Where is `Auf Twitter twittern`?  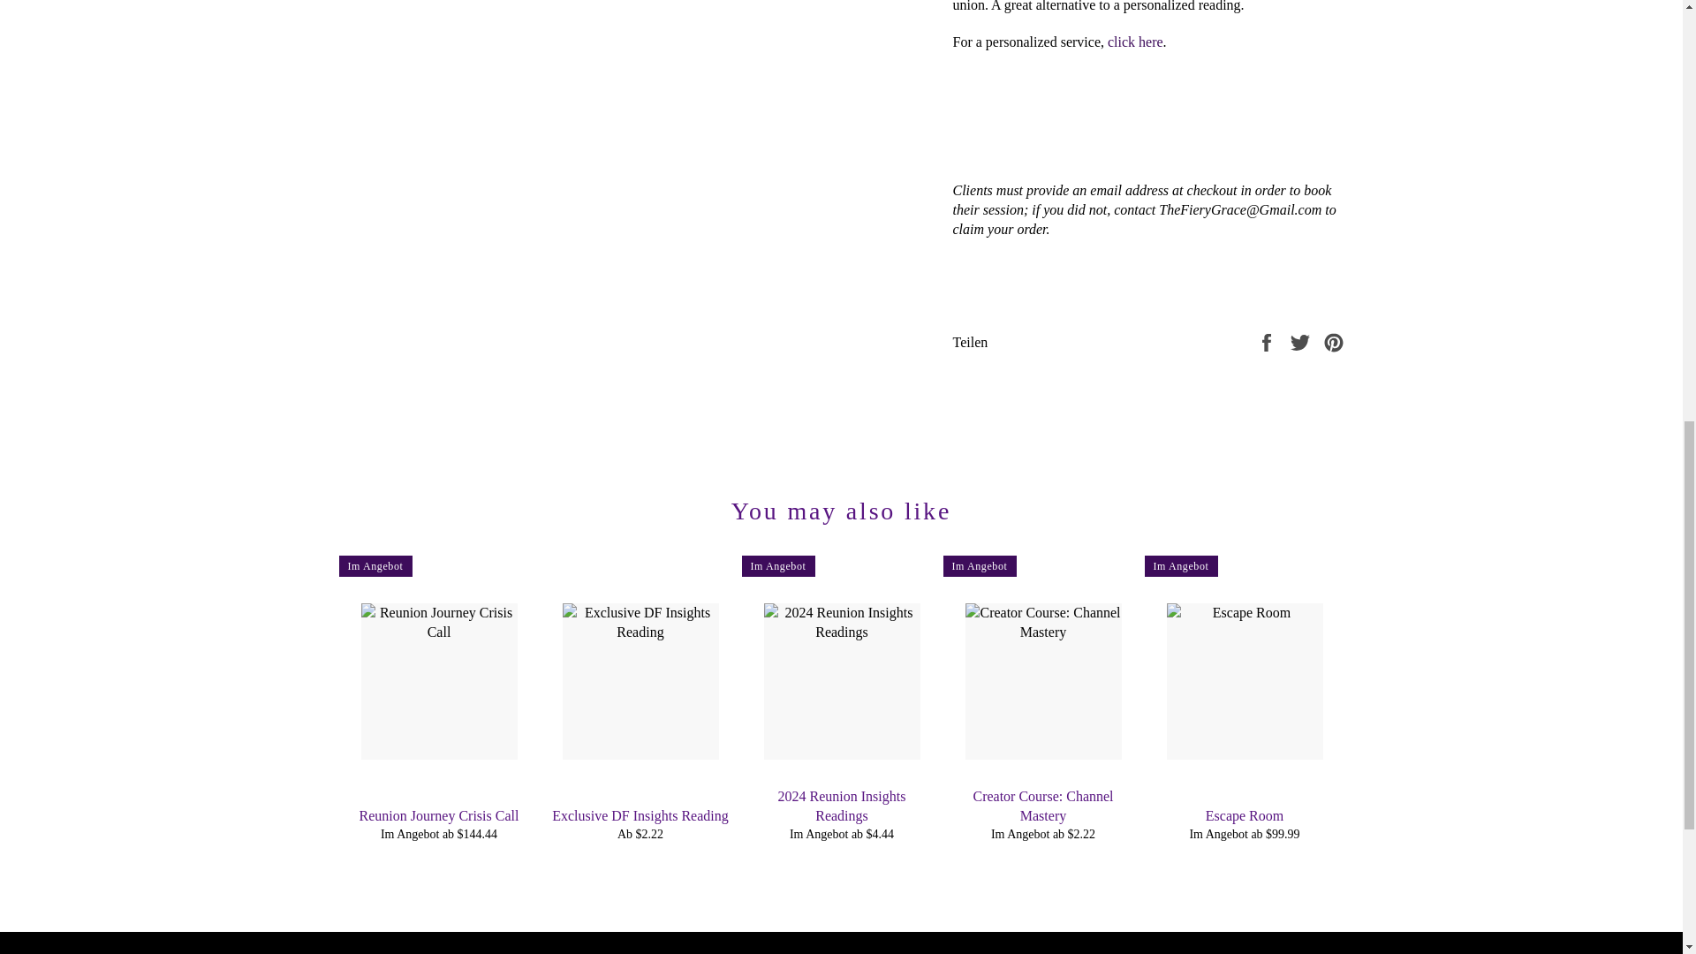
Auf Twitter twittern is located at coordinates (1302, 341).